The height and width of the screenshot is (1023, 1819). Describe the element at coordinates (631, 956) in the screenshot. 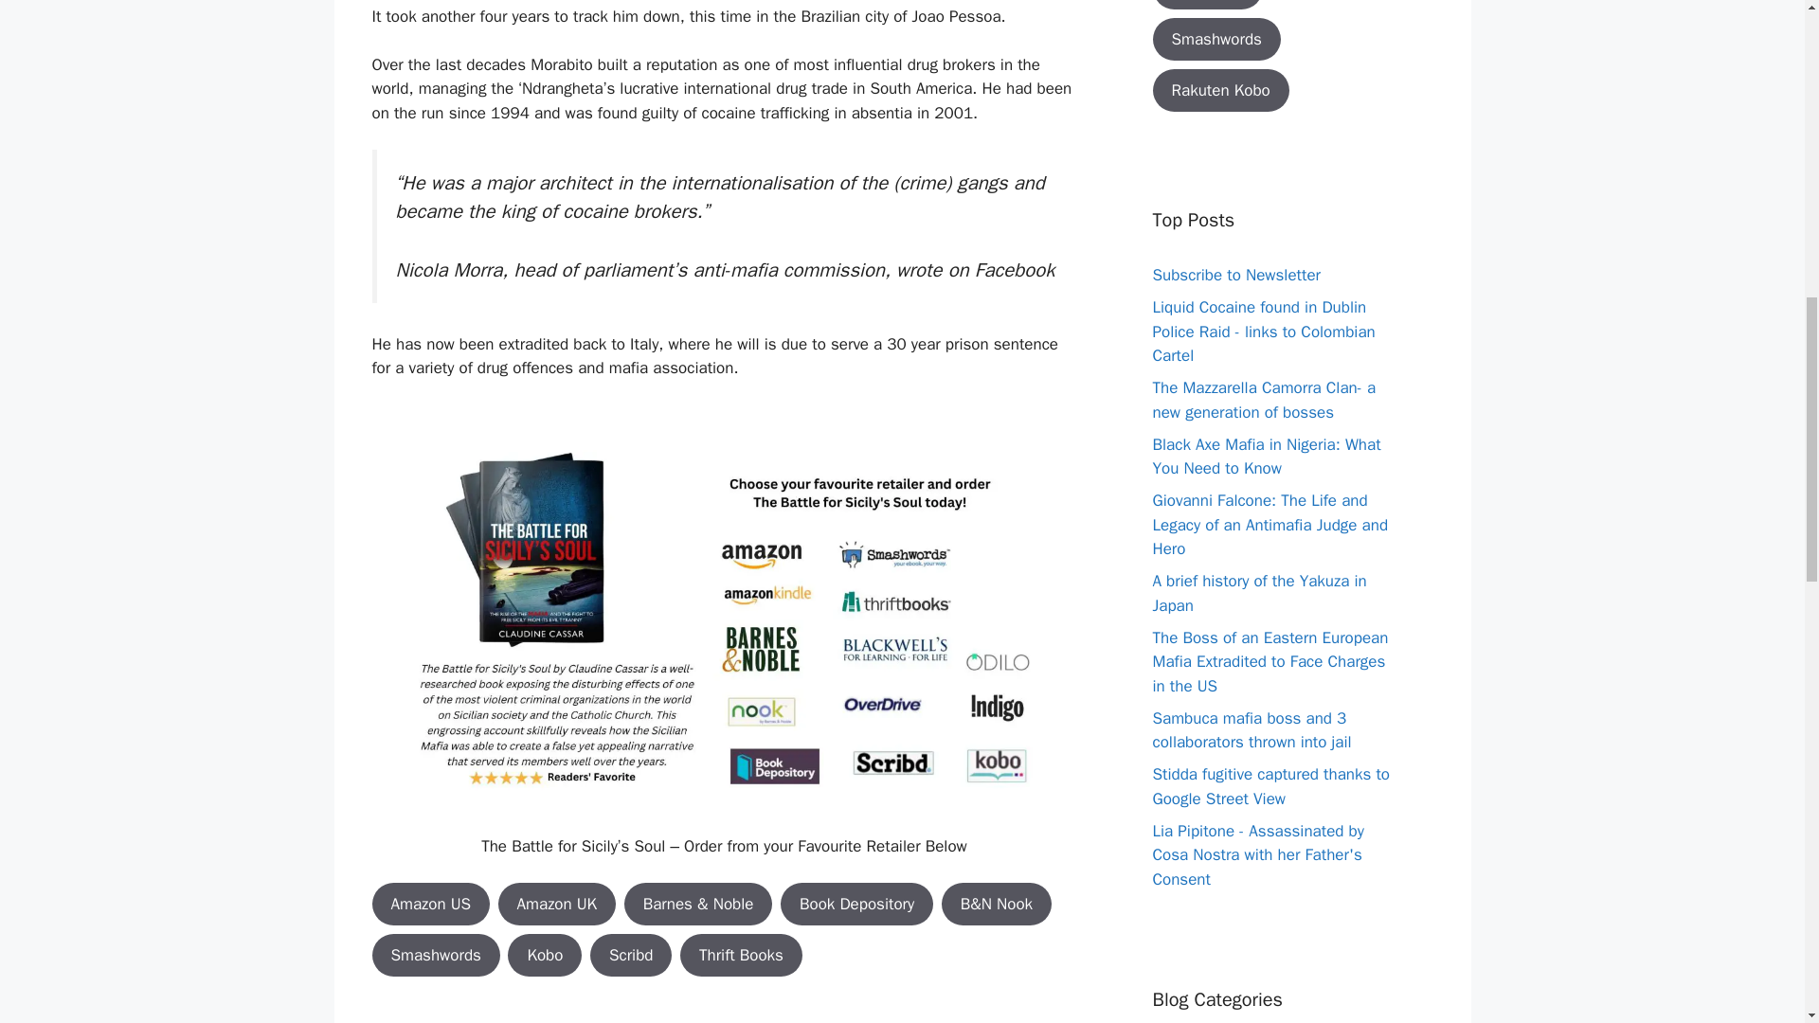

I see `Scribd` at that location.